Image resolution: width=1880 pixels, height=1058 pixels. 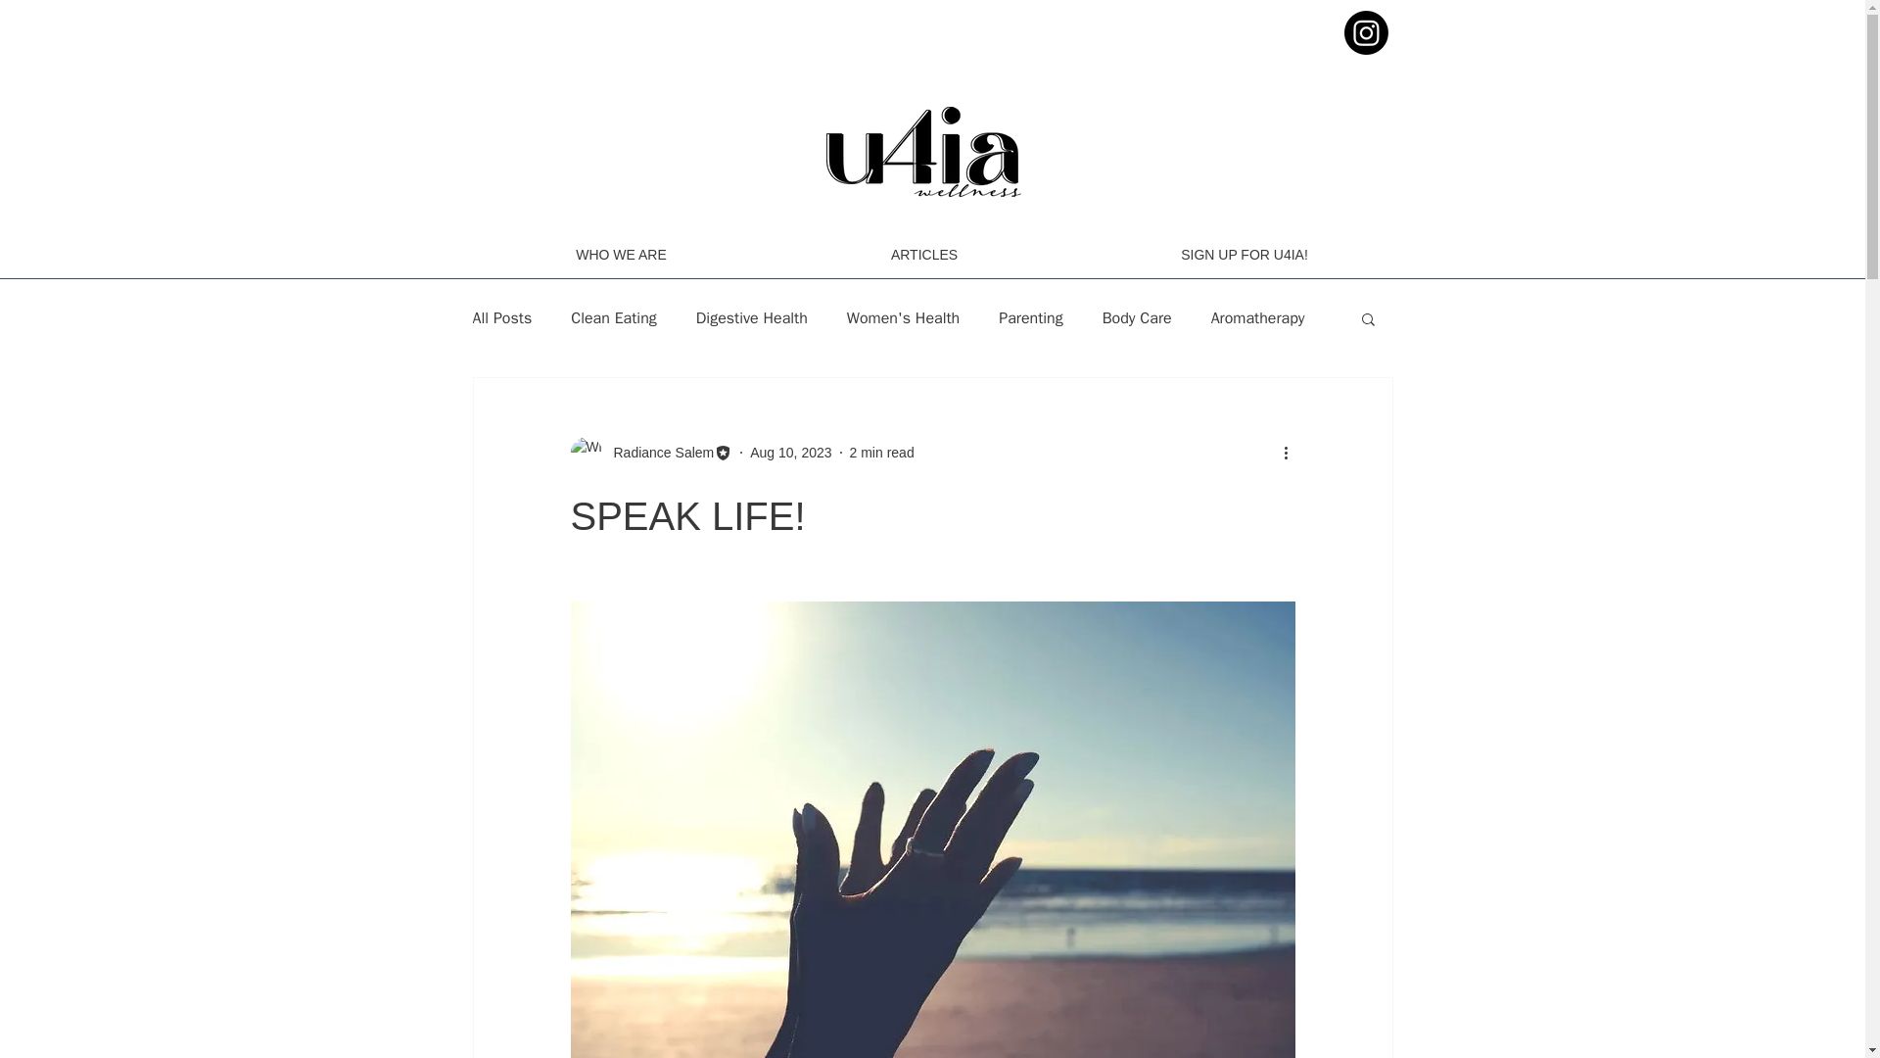 I want to click on WHO WE ARE, so click(x=622, y=255).